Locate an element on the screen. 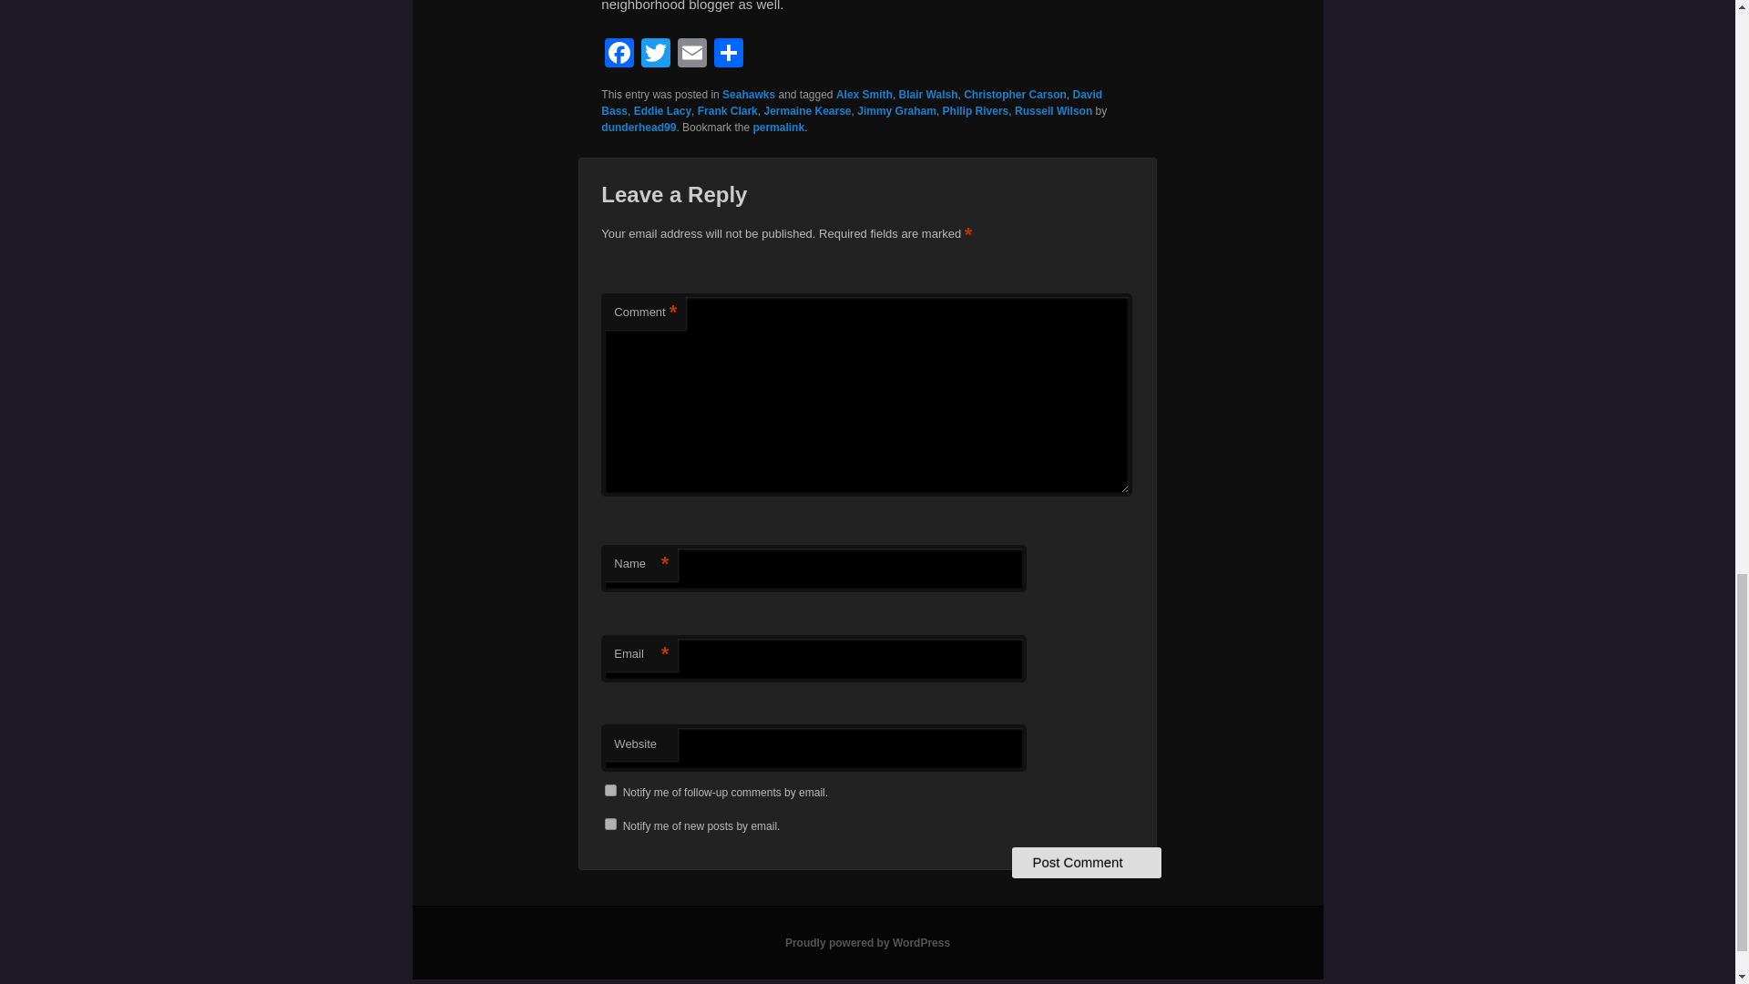  Facebook is located at coordinates (619, 55).